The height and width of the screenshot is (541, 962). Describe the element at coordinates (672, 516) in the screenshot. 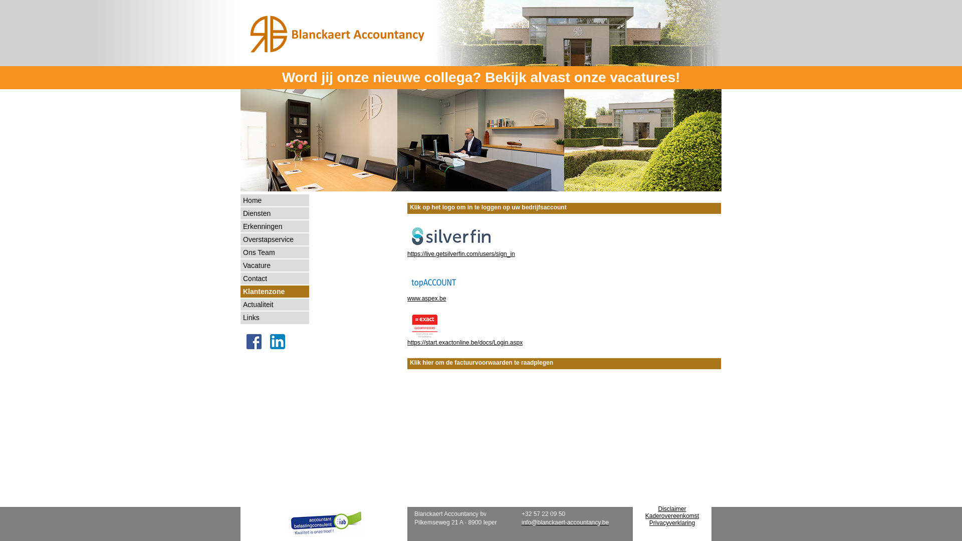

I see `Kaderovereenkomst` at that location.